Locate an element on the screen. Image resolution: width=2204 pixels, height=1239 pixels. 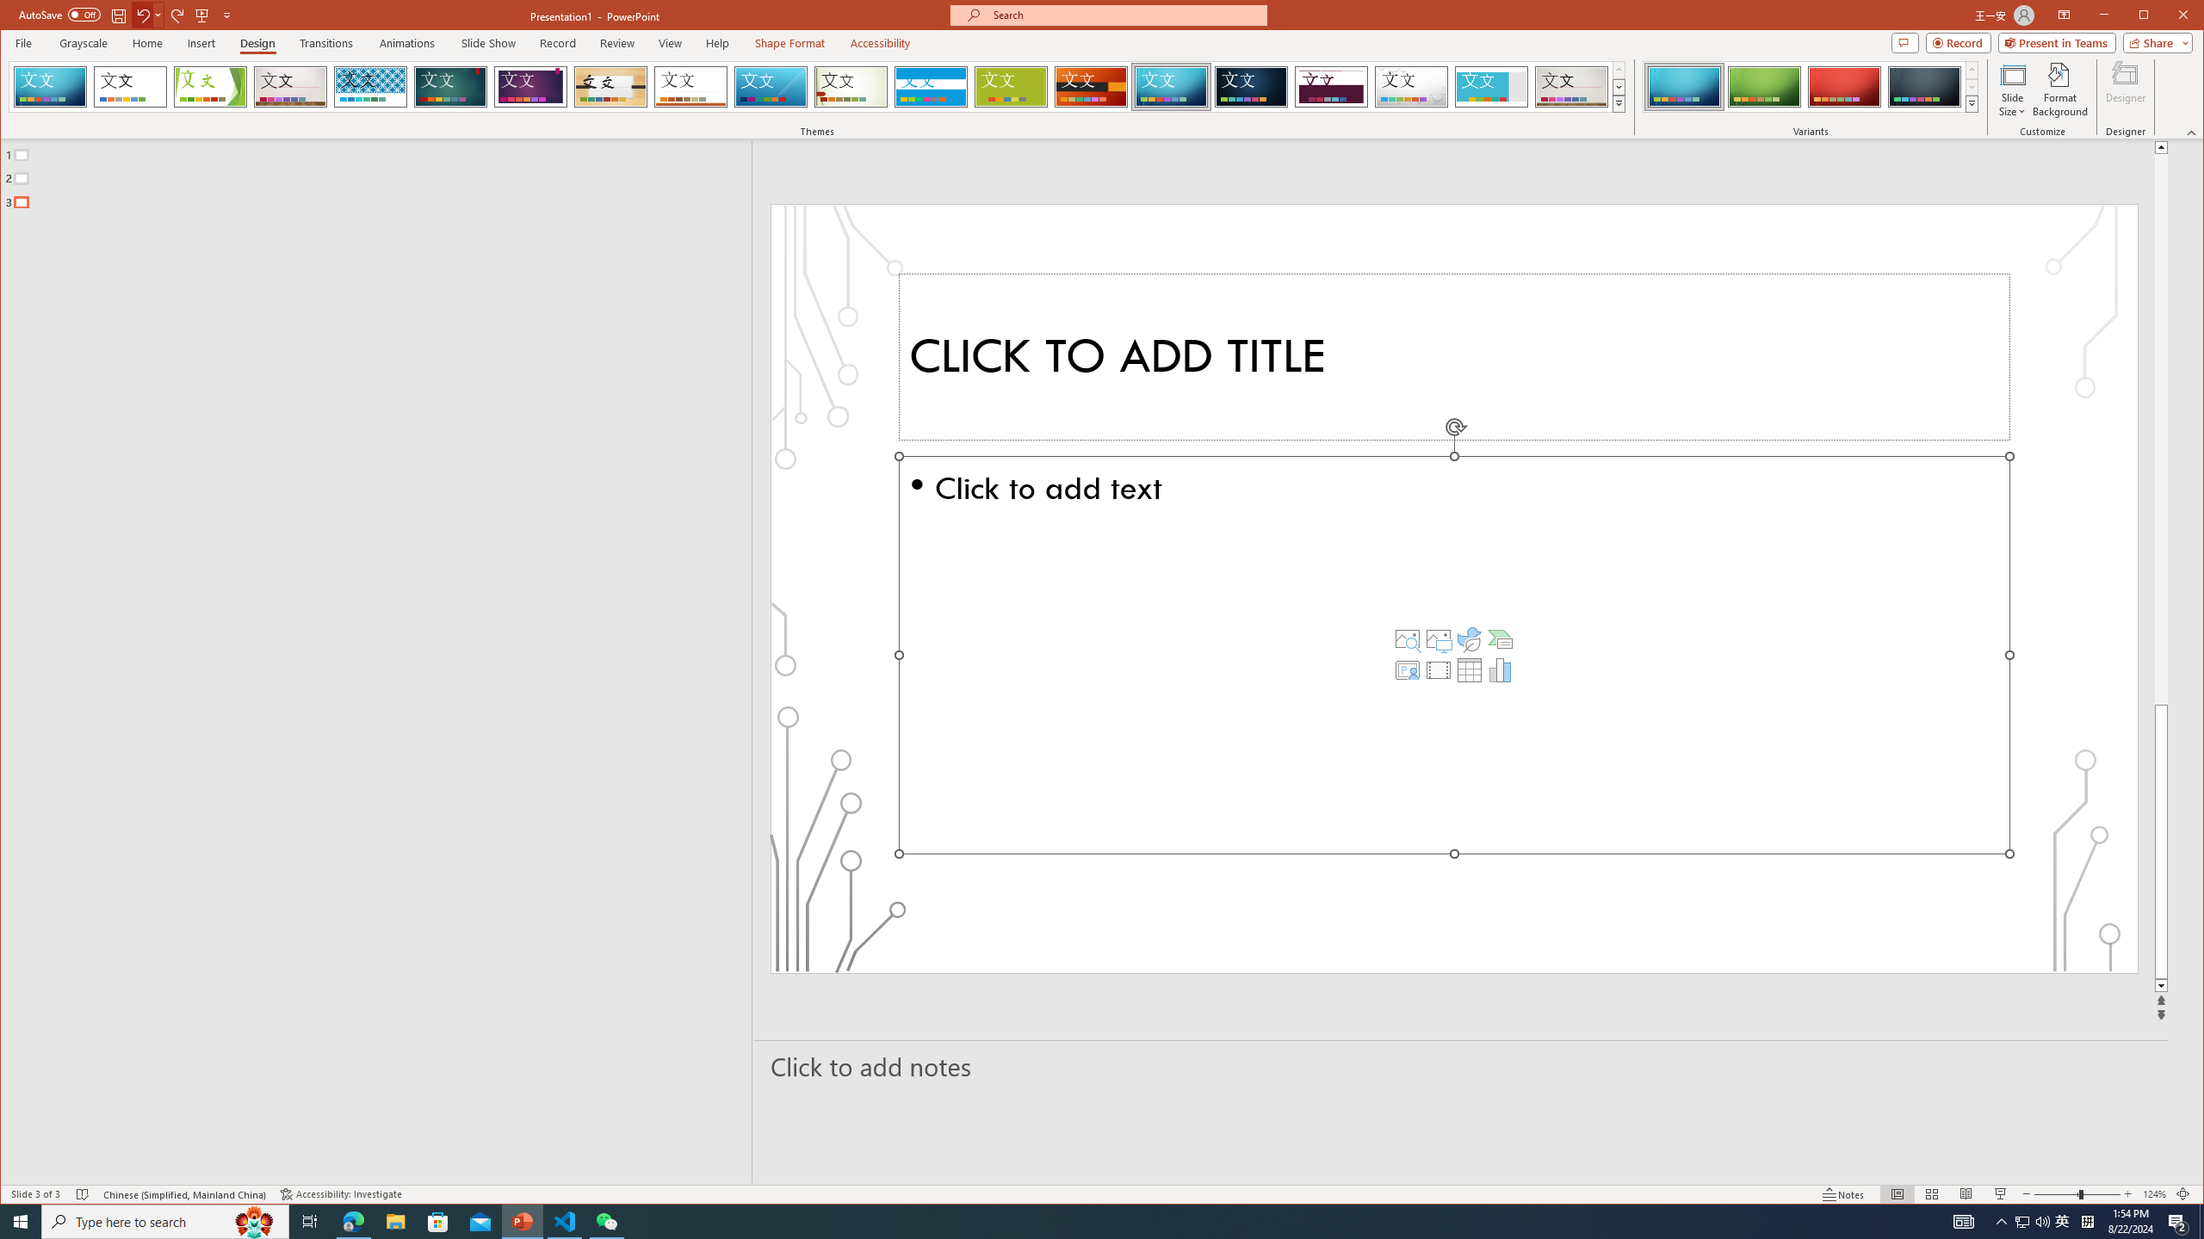
Office Theme is located at coordinates (129, 87).